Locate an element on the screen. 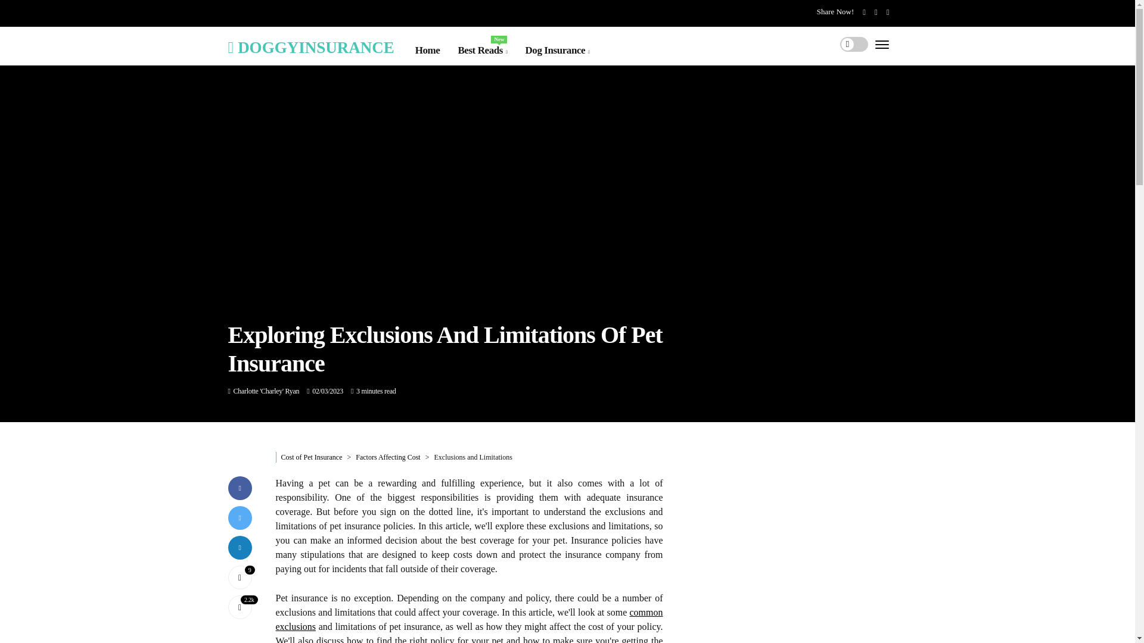 This screenshot has width=1144, height=643. DOGGYINSURANCE is located at coordinates (310, 46).